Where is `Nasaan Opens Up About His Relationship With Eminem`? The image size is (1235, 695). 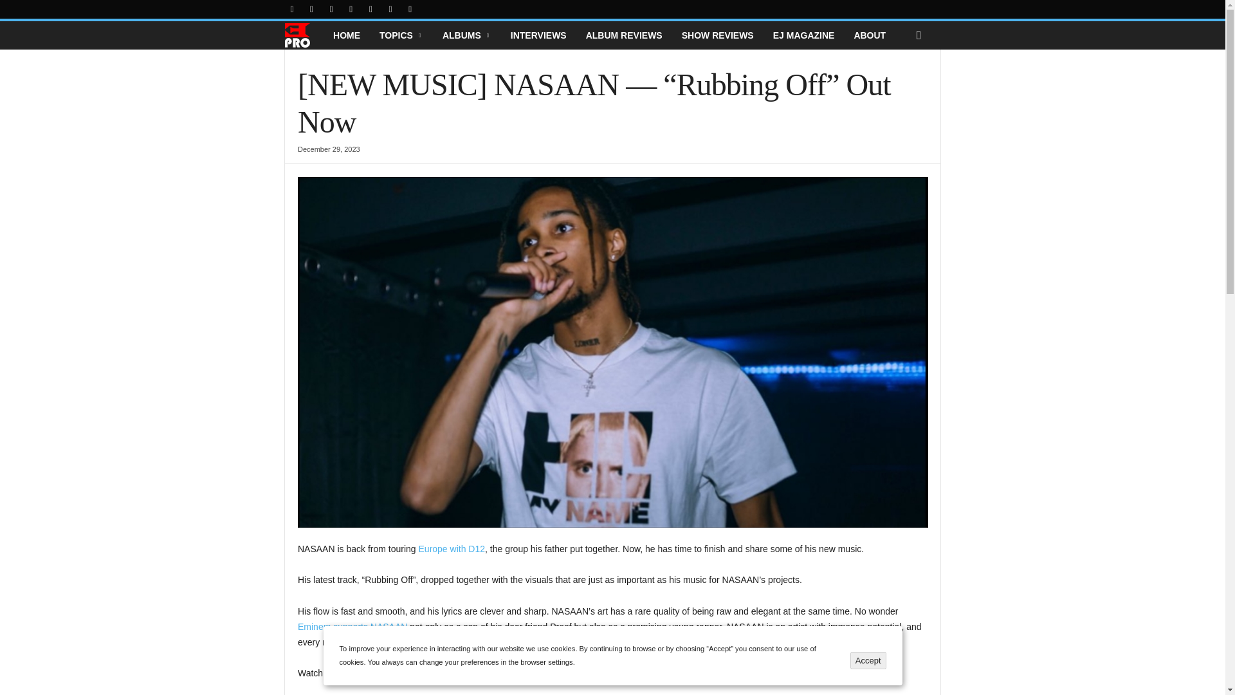
Nasaan Opens Up About His Relationship With Eminem is located at coordinates (352, 626).